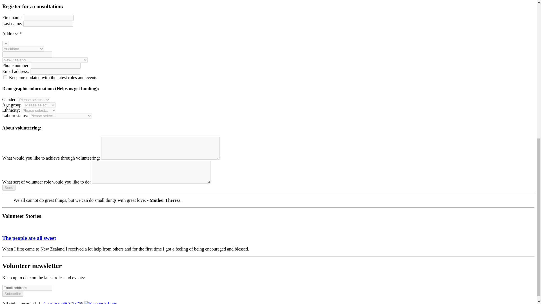  What do you see at coordinates (12, 294) in the screenshot?
I see `Subscribe` at bounding box center [12, 294].